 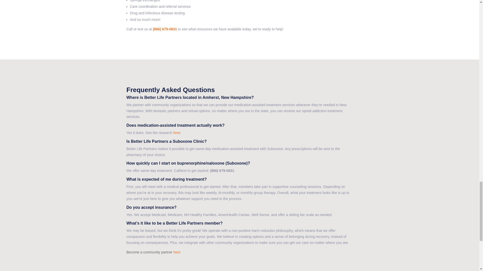 What do you see at coordinates (177, 252) in the screenshot?
I see `here` at bounding box center [177, 252].